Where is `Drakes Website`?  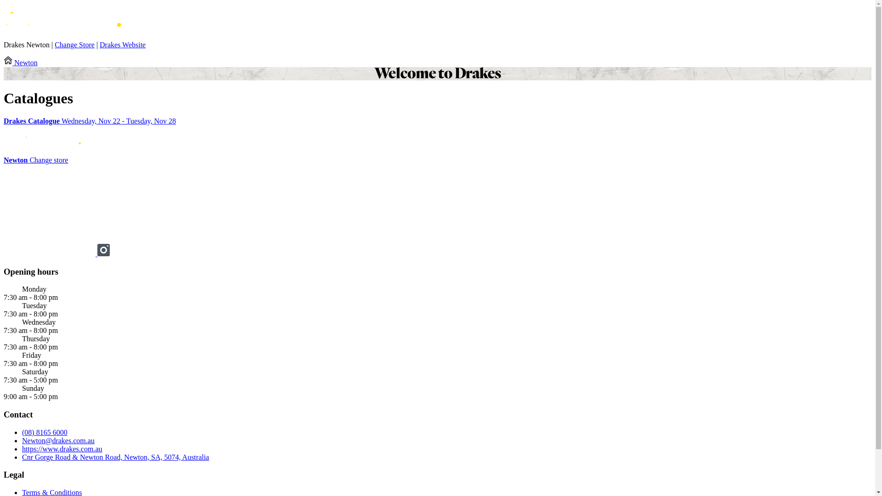
Drakes Website is located at coordinates (123, 45).